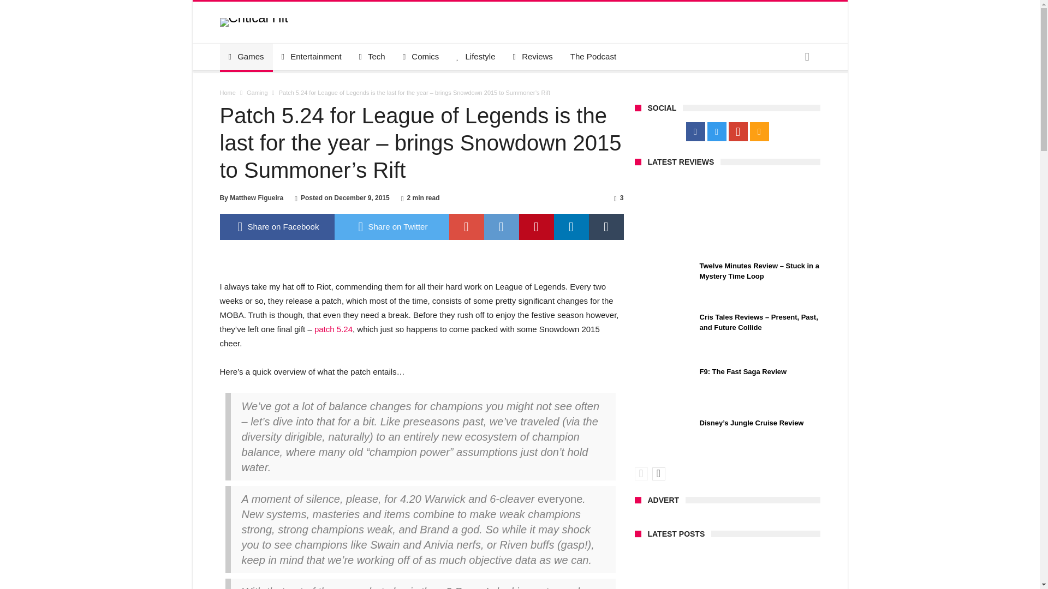  Describe the element at coordinates (570, 227) in the screenshot. I see `linkedin` at that location.